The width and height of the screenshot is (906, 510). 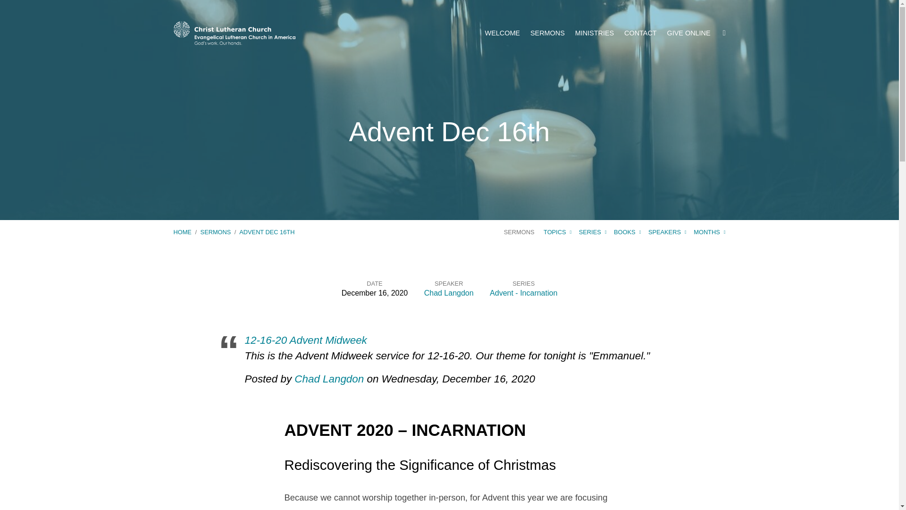 What do you see at coordinates (182, 231) in the screenshot?
I see `HOME` at bounding box center [182, 231].